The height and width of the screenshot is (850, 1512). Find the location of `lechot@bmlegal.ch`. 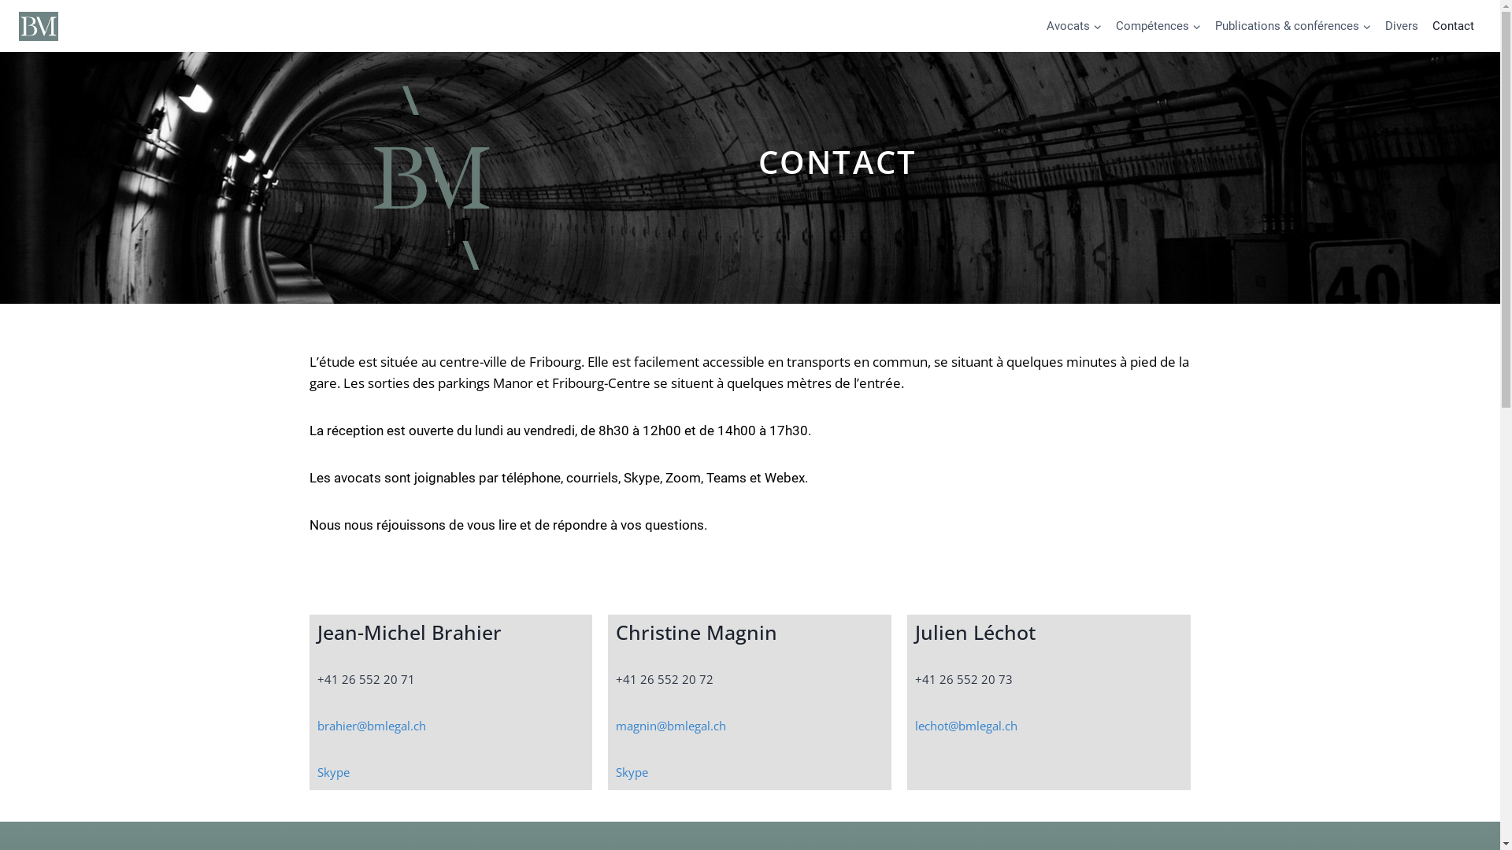

lechot@bmlegal.ch is located at coordinates (966, 726).